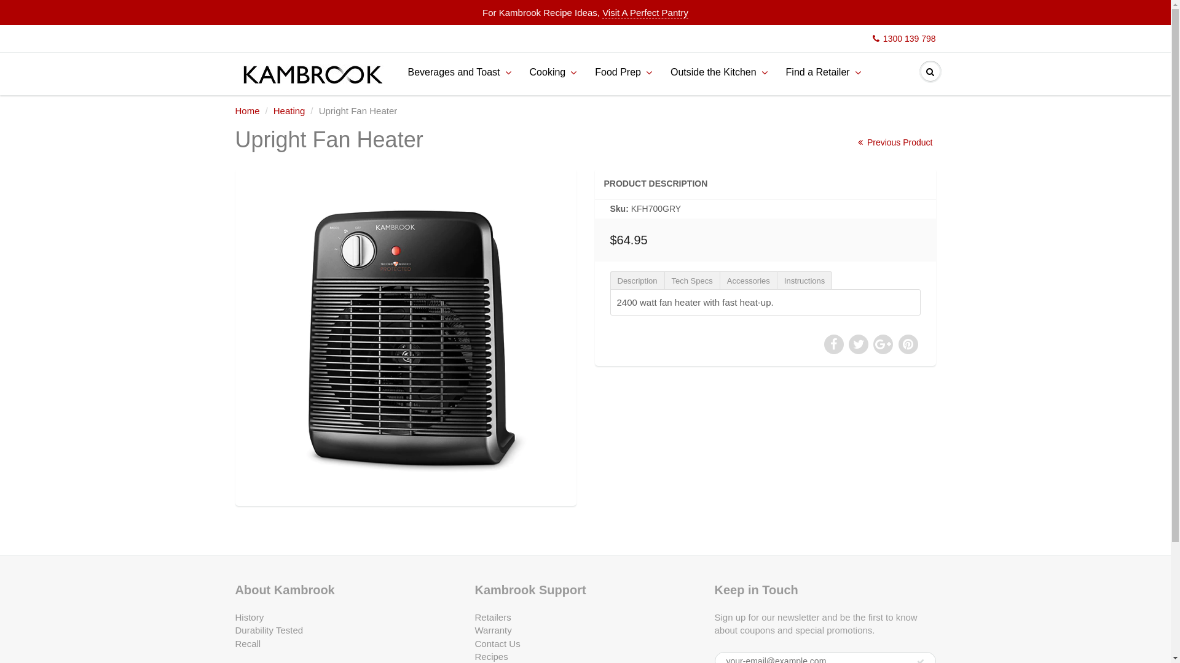  What do you see at coordinates (719, 72) in the screenshot?
I see `Outside the Kitchen` at bounding box center [719, 72].